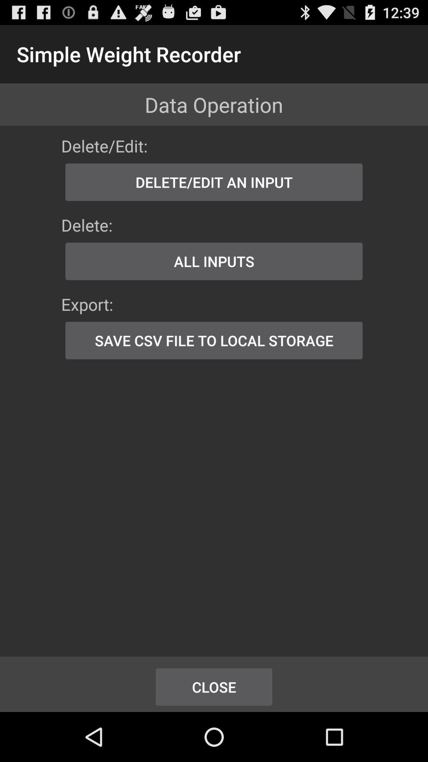 The image size is (428, 762). Describe the element at coordinates (214, 687) in the screenshot. I see `open close` at that location.